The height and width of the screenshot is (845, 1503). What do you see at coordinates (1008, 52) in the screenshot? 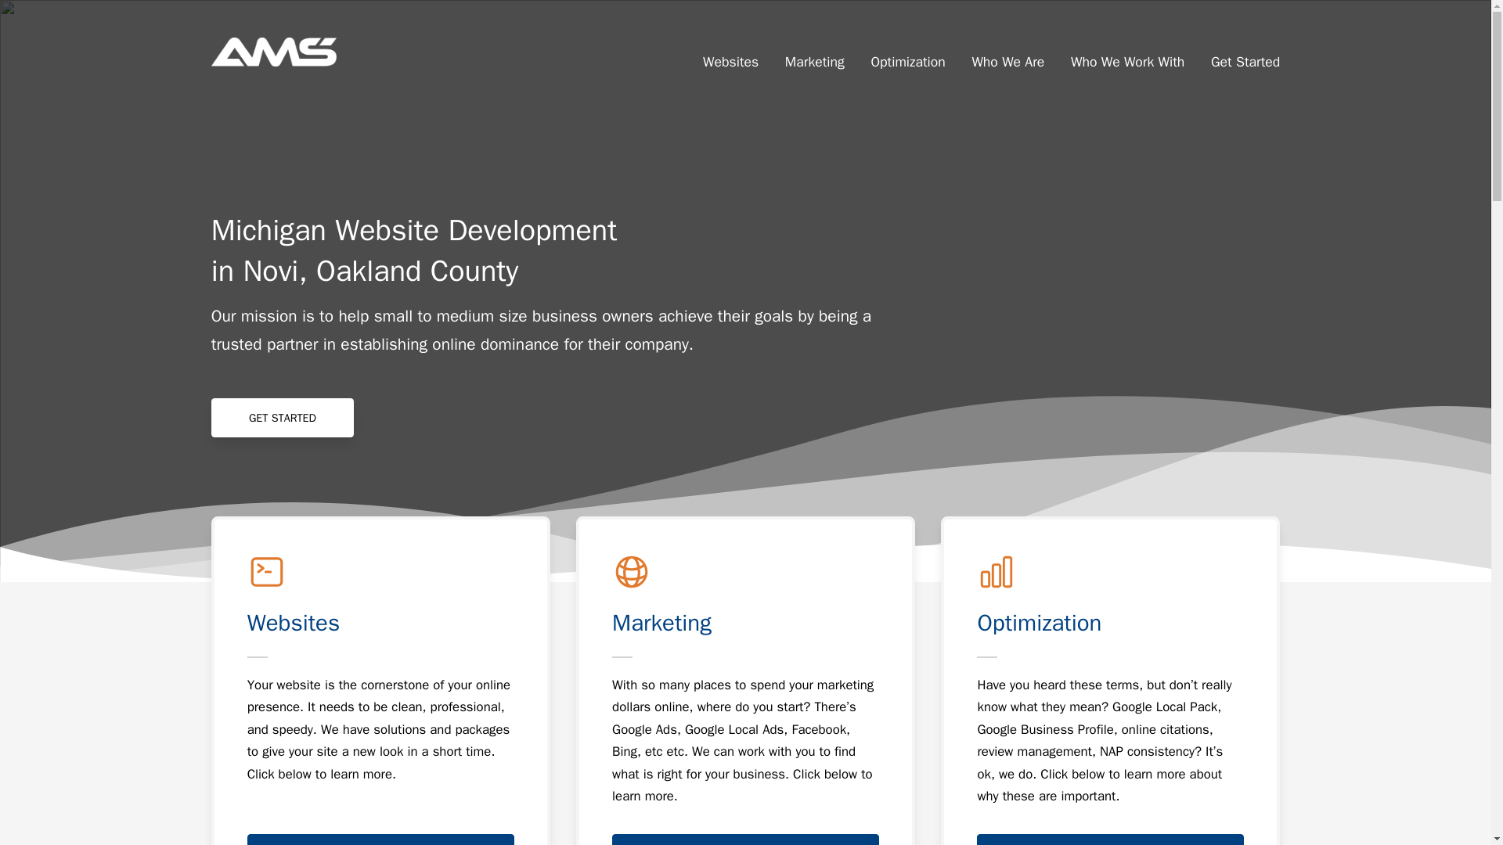
I see `Who We Are` at bounding box center [1008, 52].